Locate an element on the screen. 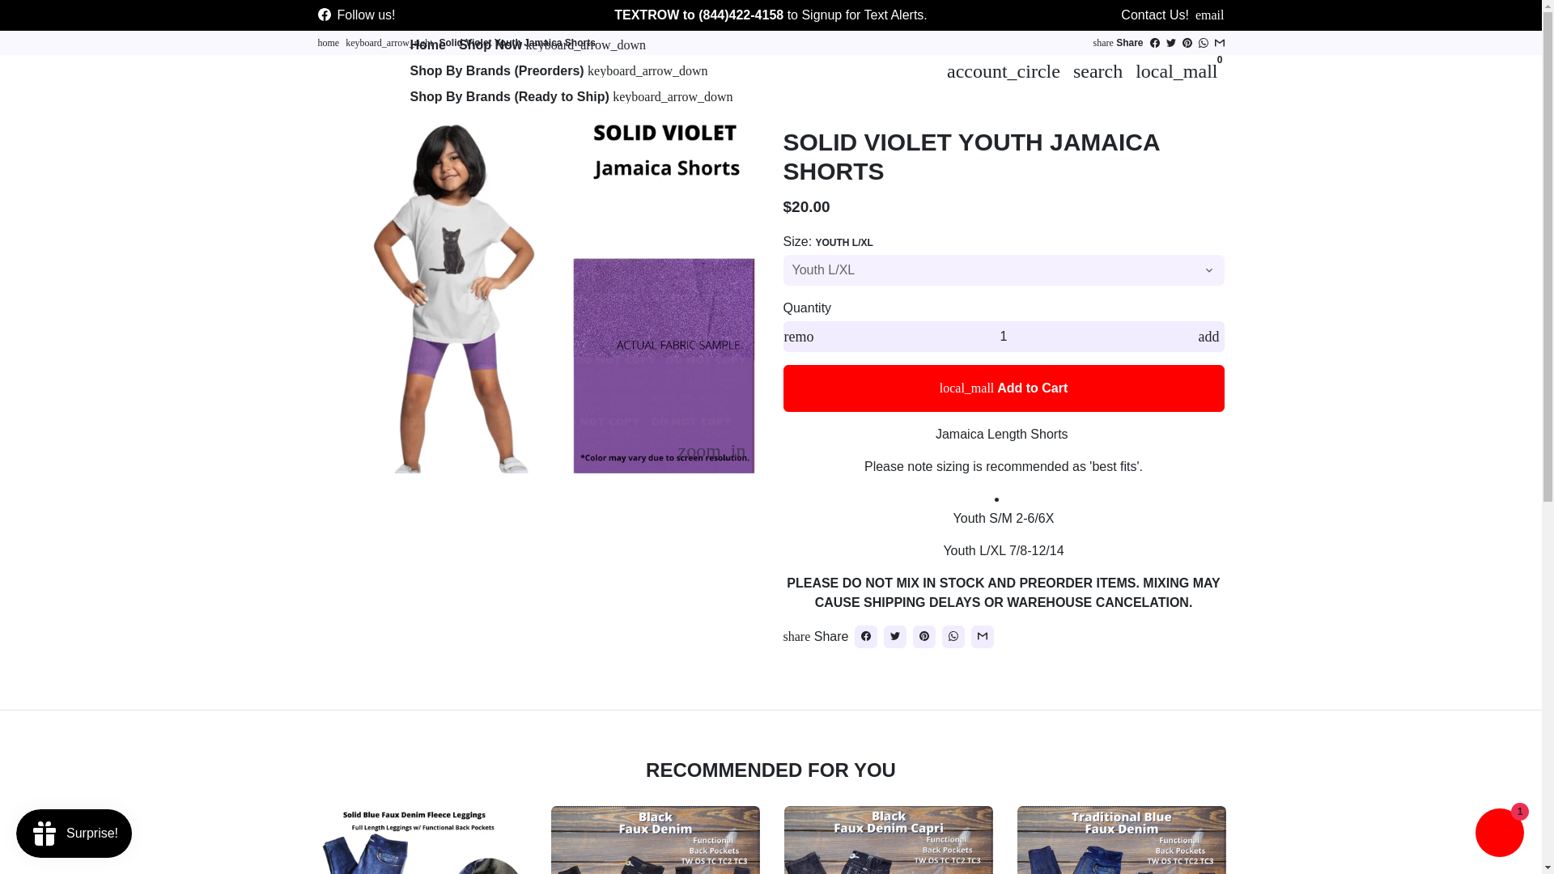 Image resolution: width=1554 pixels, height=874 pixels. 1 is located at coordinates (1004, 336).